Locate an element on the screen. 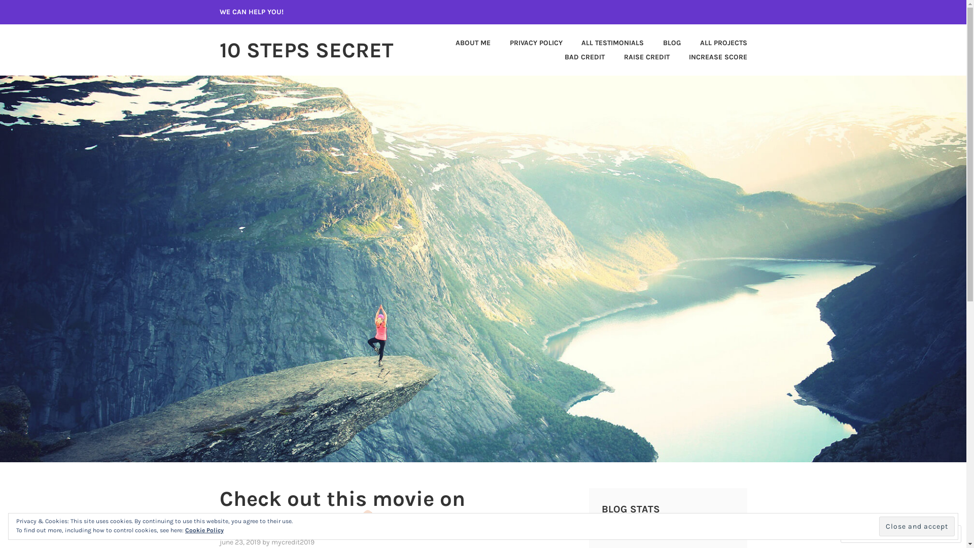 The height and width of the screenshot is (548, 974). PRIVACY POLICY is located at coordinates (528, 43).